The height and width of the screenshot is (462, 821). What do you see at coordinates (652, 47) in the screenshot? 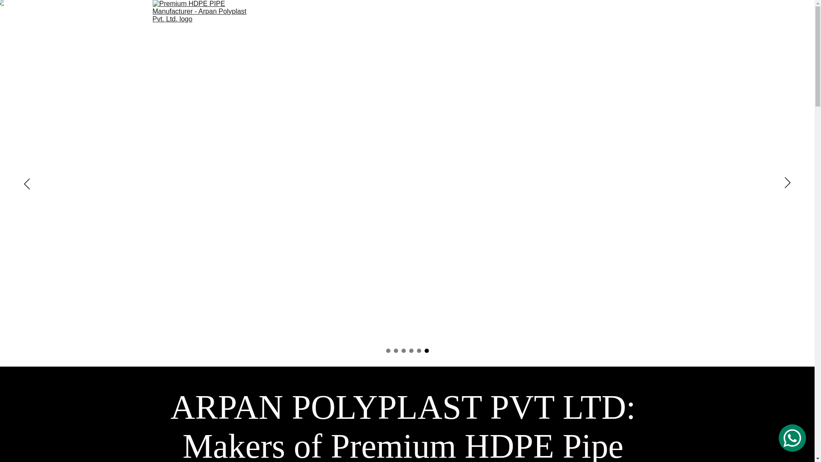
I see `Blog` at bounding box center [652, 47].